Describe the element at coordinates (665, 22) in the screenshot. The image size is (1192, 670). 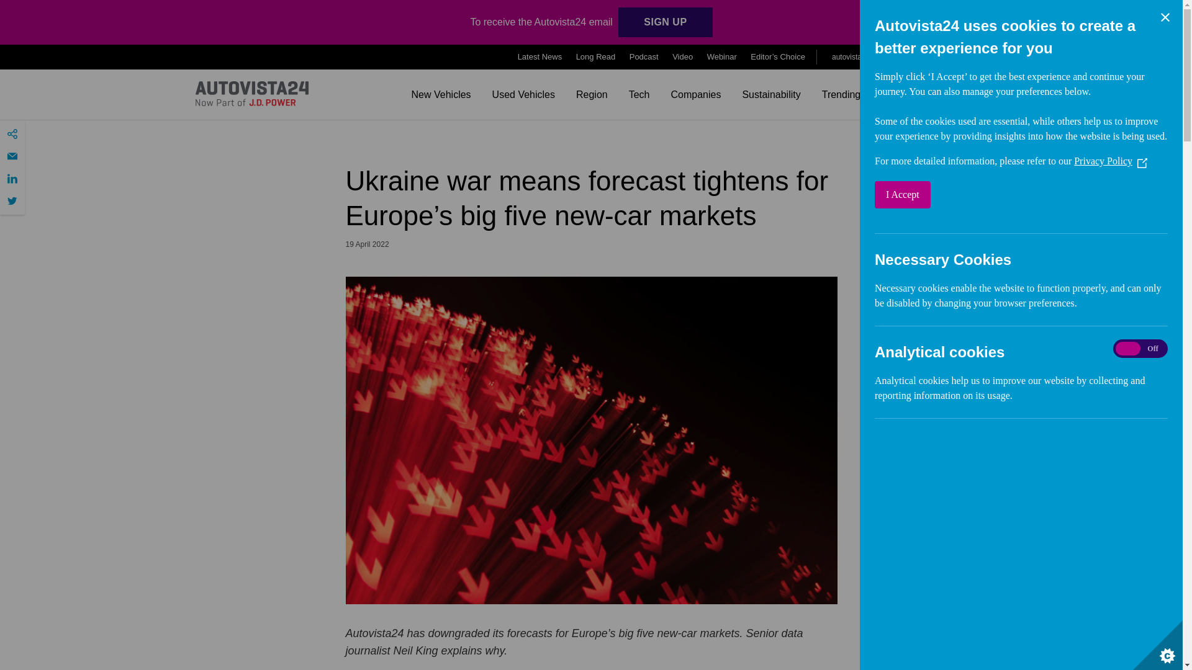
I see `SIGN UP` at that location.